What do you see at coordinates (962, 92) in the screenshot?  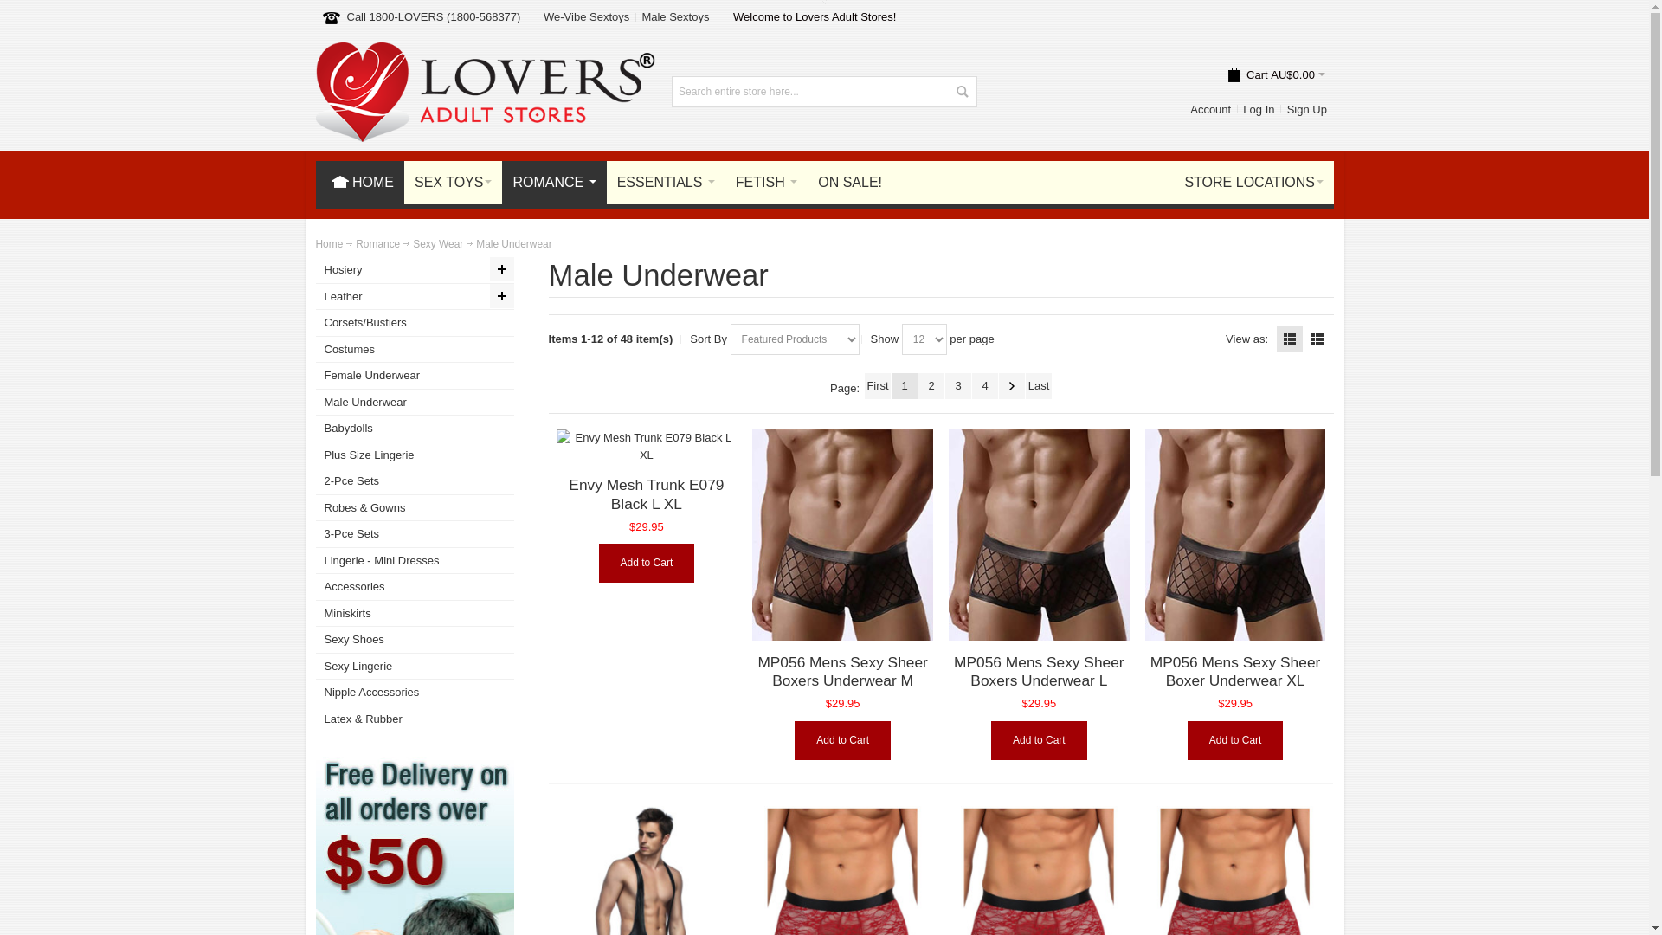 I see `Search` at bounding box center [962, 92].